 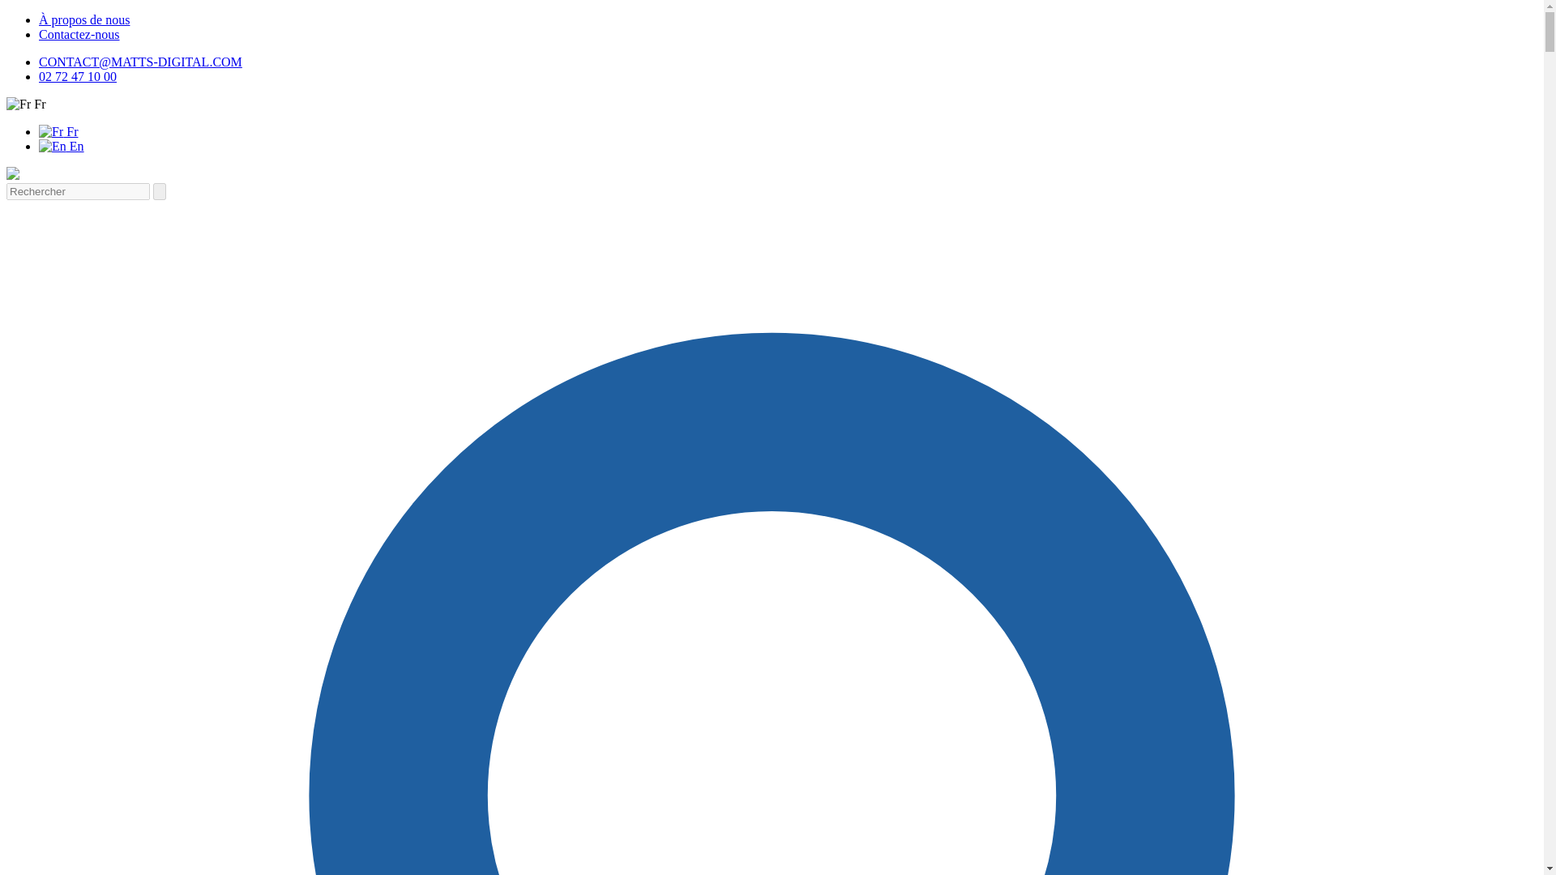 I want to click on Contactez-nous, so click(x=79, y=34).